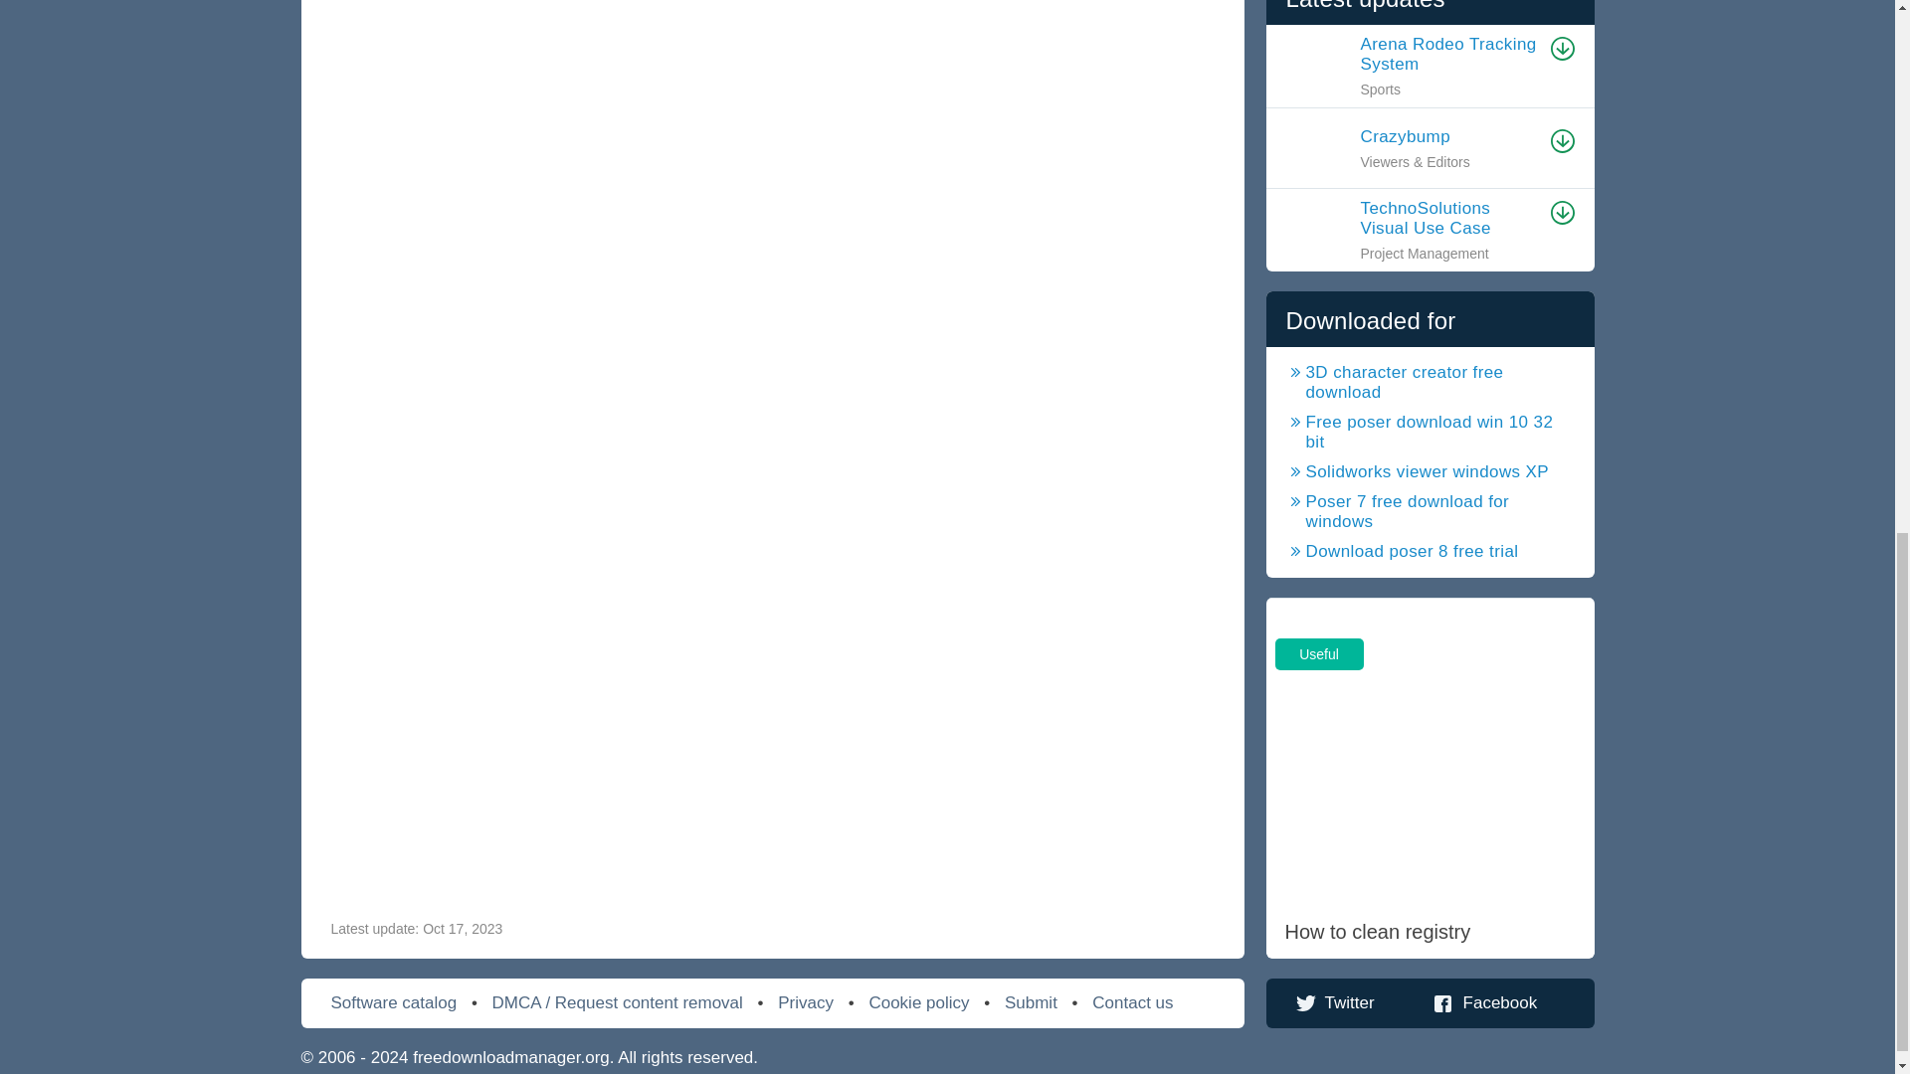  What do you see at coordinates (1430, 432) in the screenshot?
I see `free poser download win 10 32 bit` at bounding box center [1430, 432].